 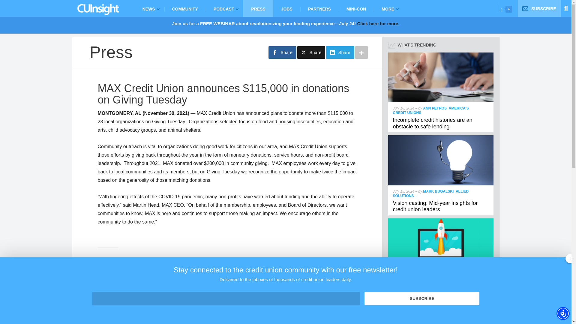 What do you see at coordinates (319, 8) in the screenshot?
I see `PARTNERS` at bounding box center [319, 8].